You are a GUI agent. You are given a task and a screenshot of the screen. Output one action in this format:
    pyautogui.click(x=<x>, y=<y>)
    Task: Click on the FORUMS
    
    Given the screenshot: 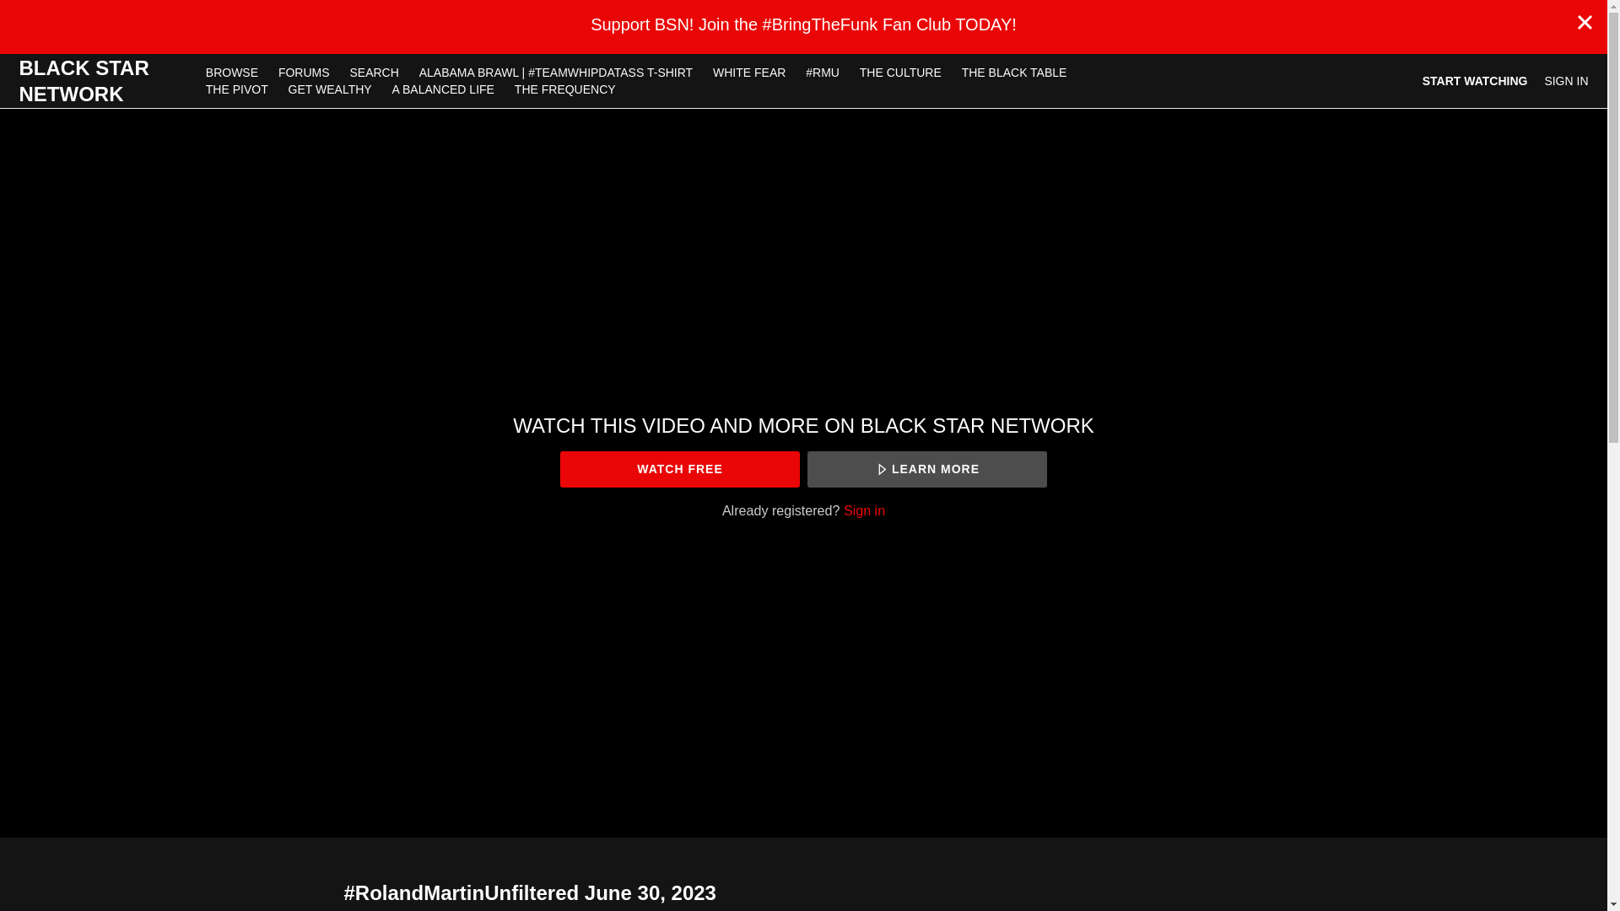 What is the action you would take?
    pyautogui.click(x=305, y=72)
    